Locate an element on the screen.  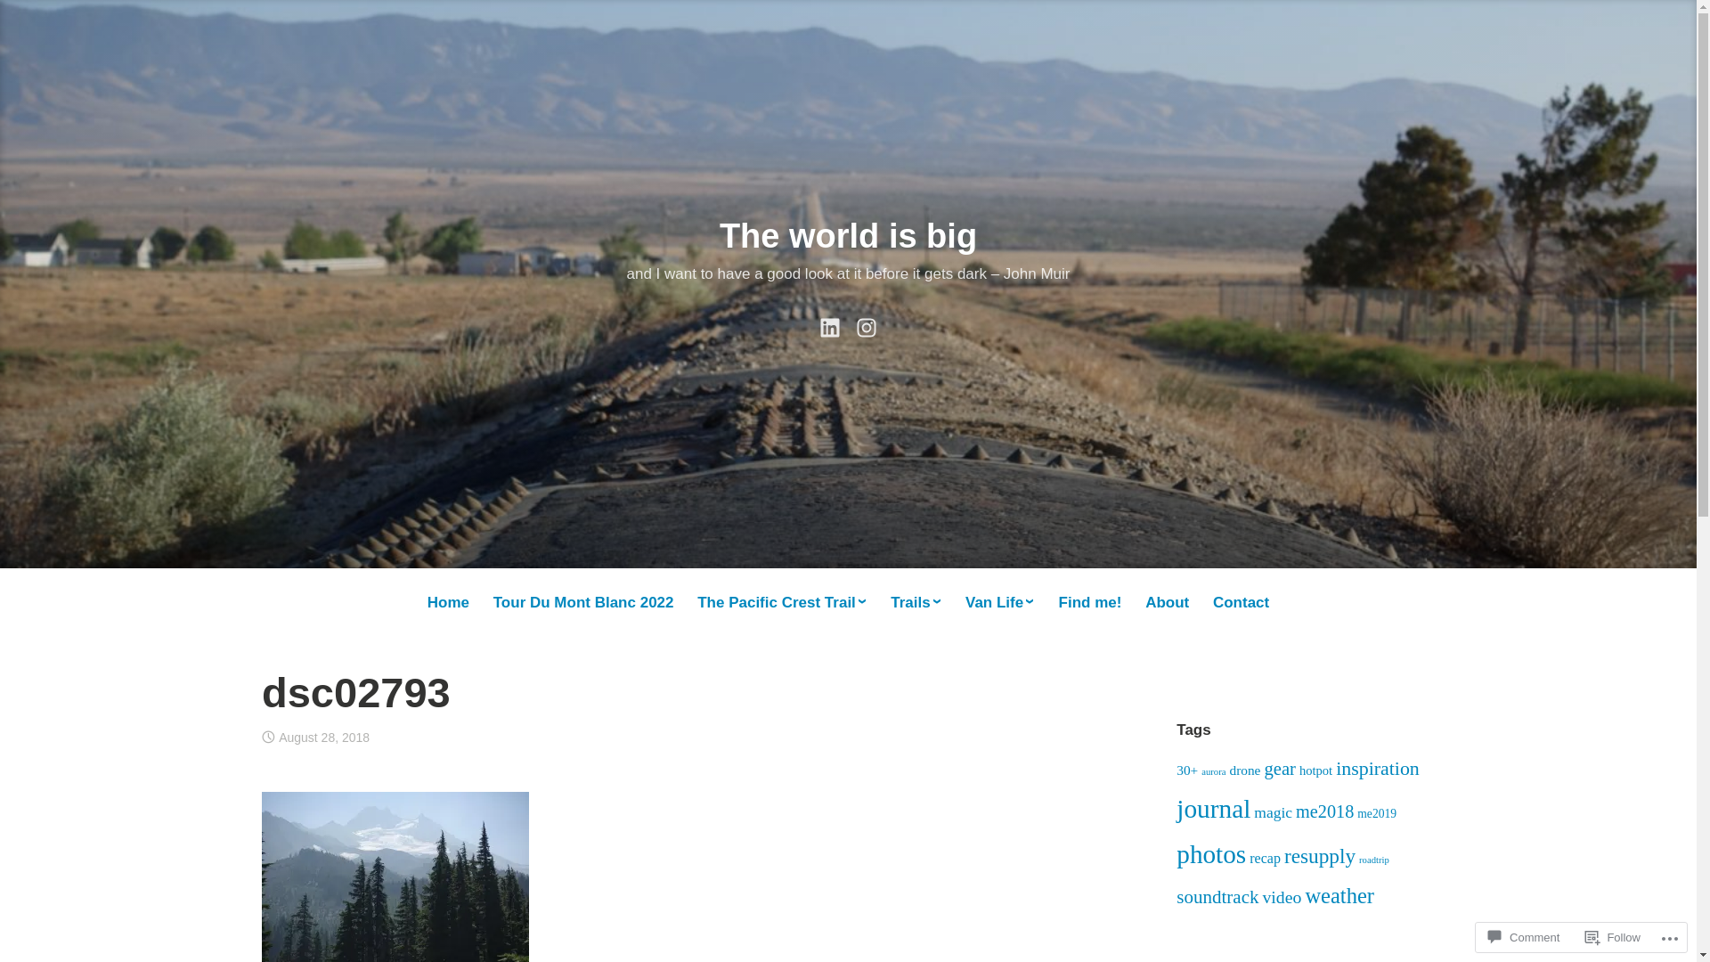
journal is located at coordinates (1213, 809).